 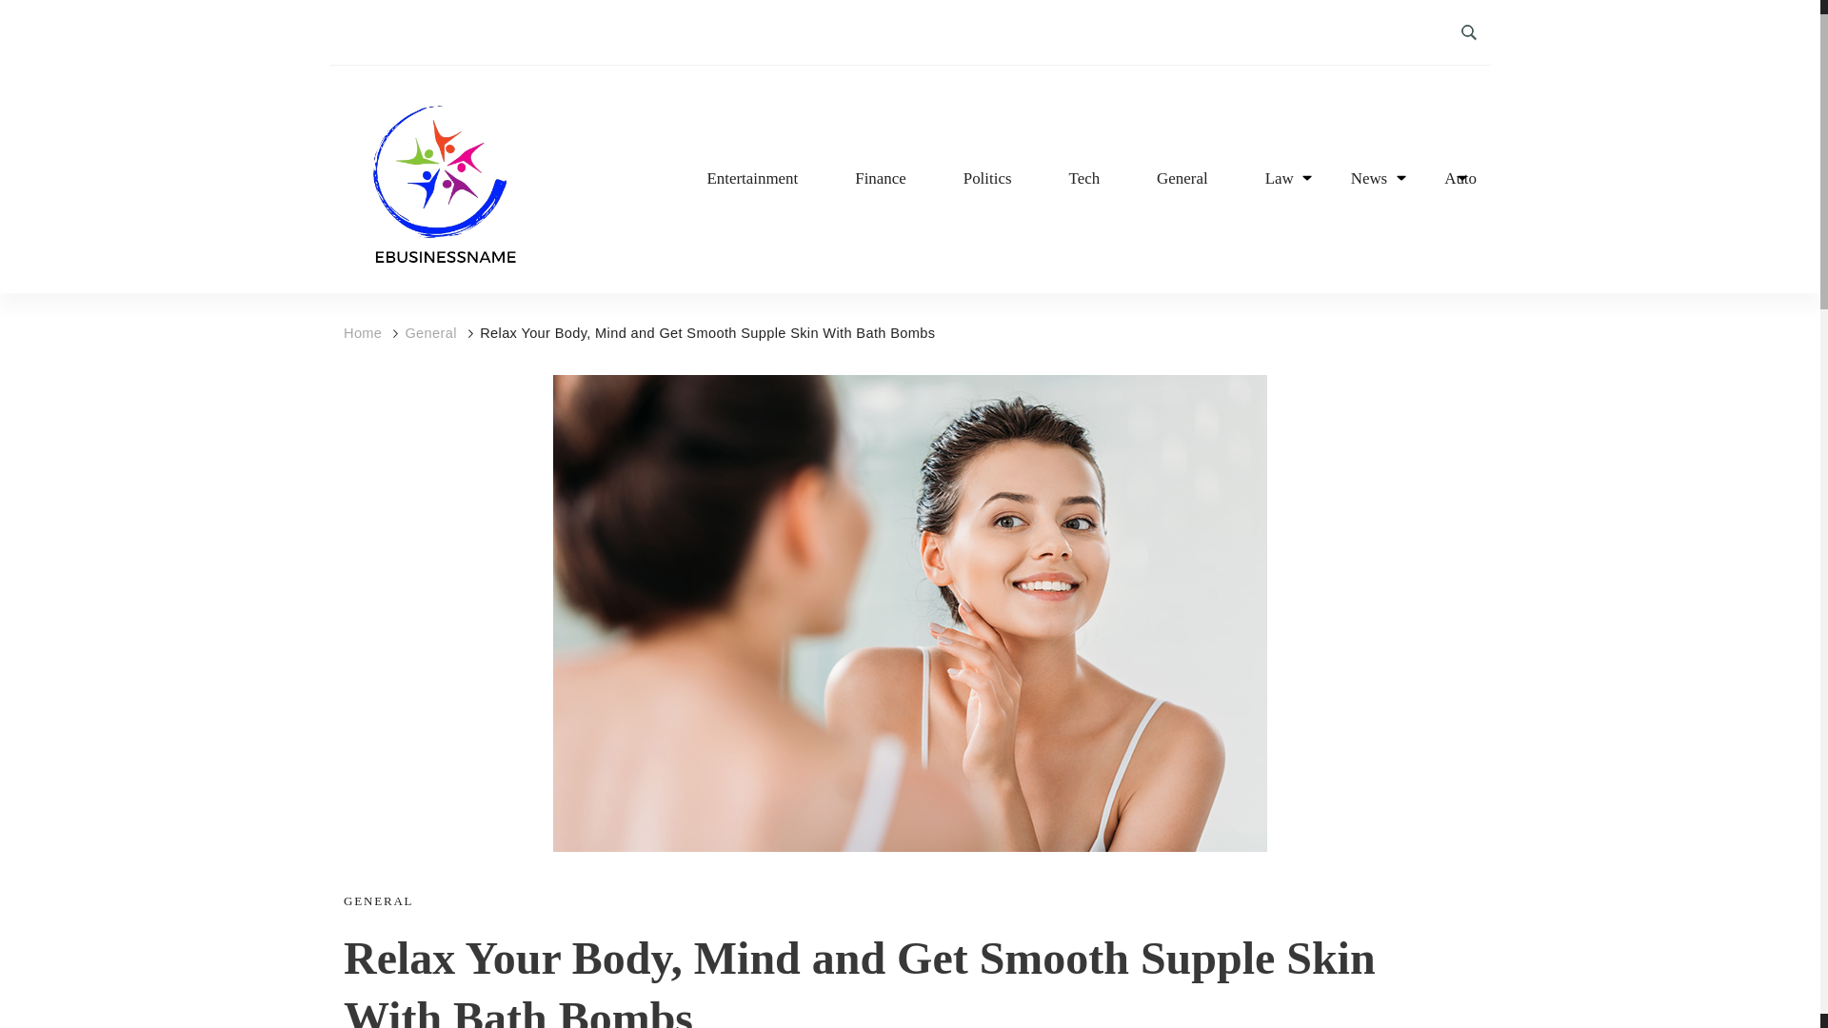 What do you see at coordinates (1369, 179) in the screenshot?
I see `News` at bounding box center [1369, 179].